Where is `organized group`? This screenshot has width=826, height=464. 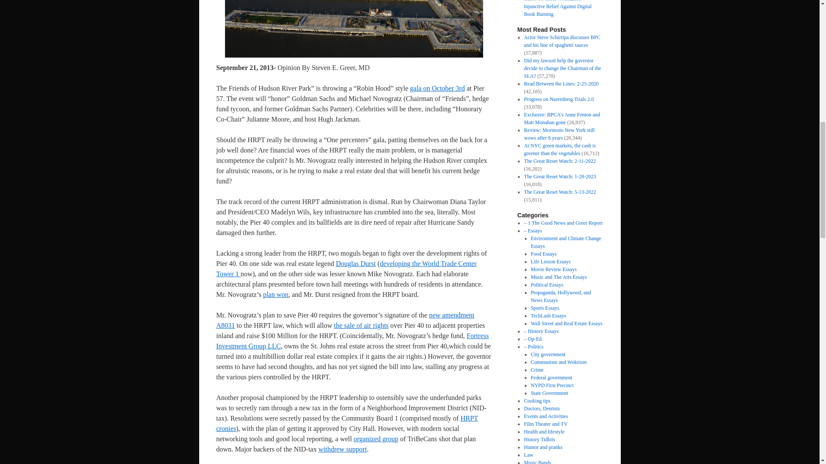
organized group is located at coordinates (376, 439).